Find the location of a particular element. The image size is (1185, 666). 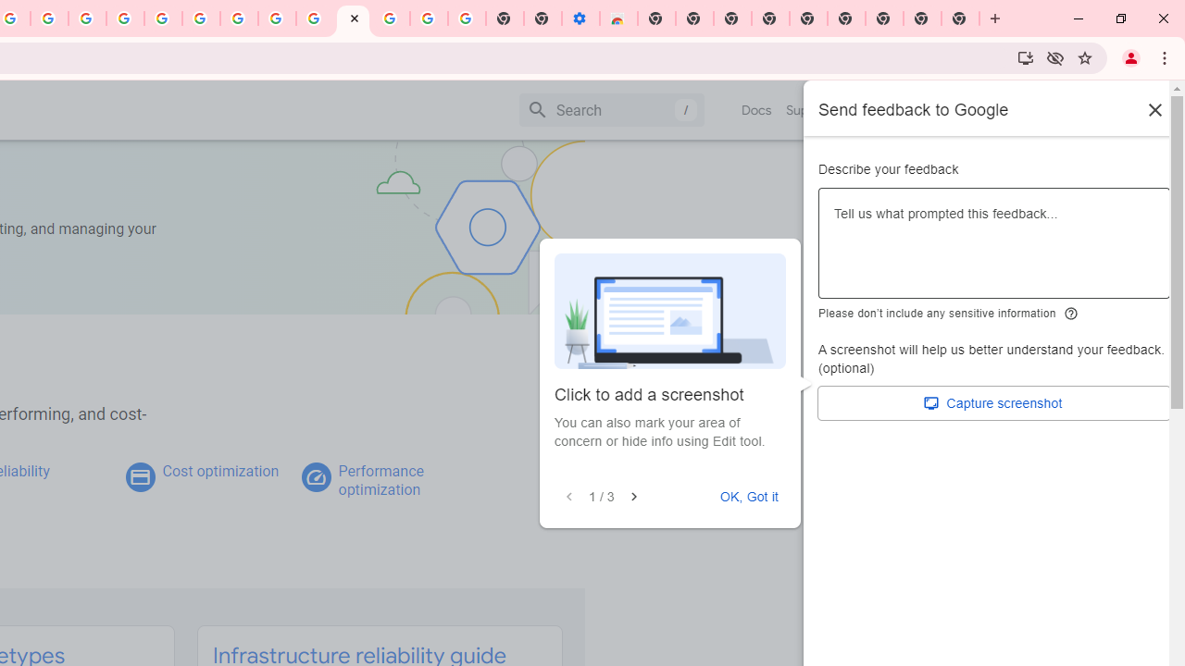

Sign in - Google Accounts is located at coordinates (163, 18).